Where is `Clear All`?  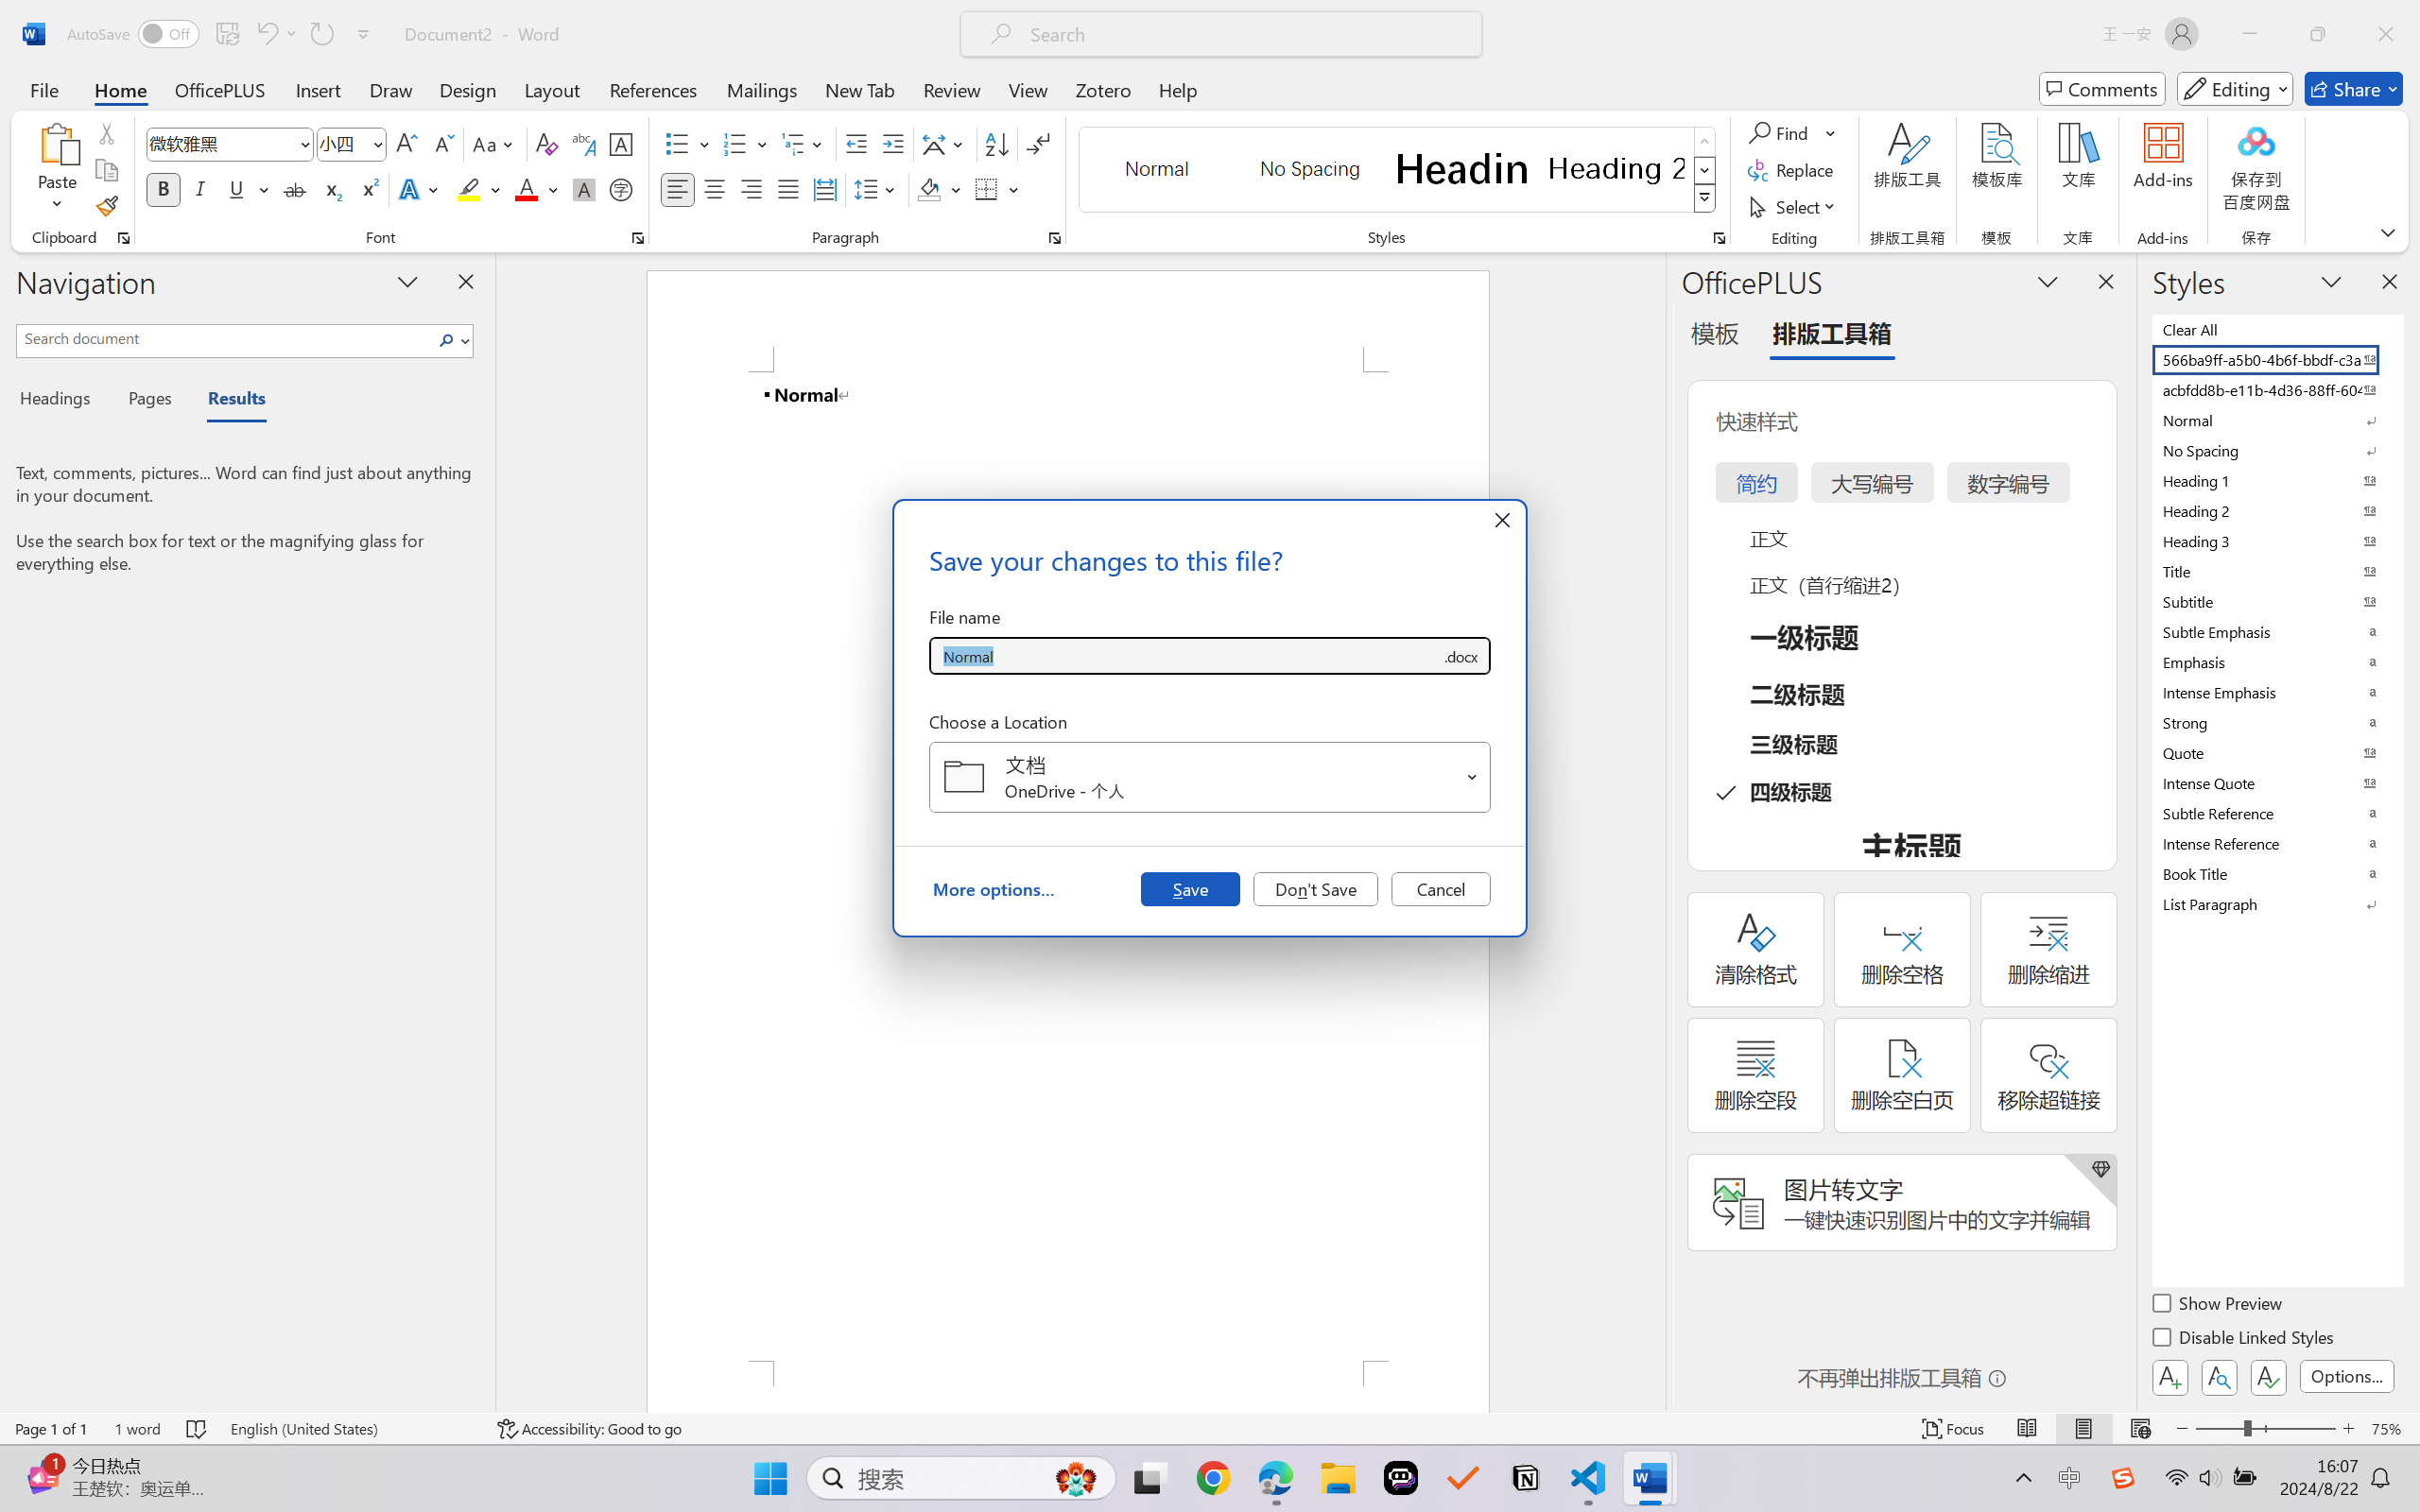 Clear All is located at coordinates (2276, 329).